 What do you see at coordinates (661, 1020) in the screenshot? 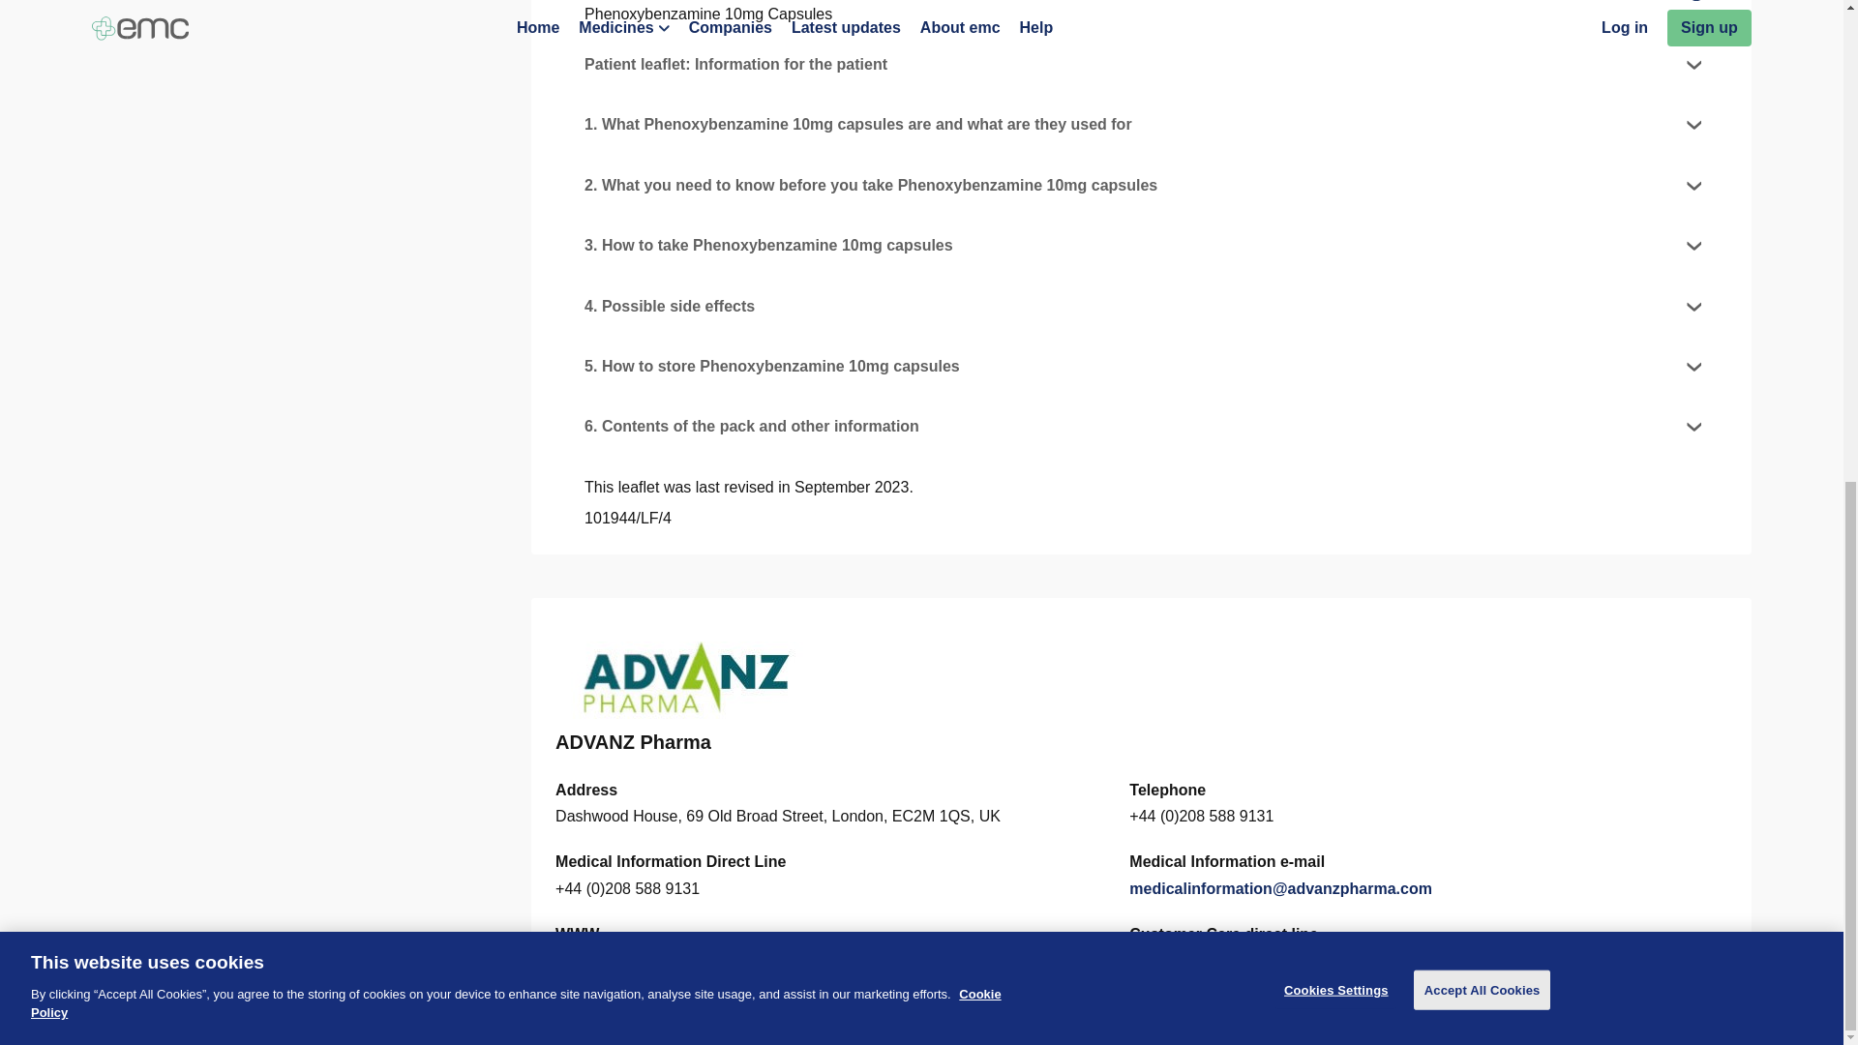
I see `Glossary` at bounding box center [661, 1020].